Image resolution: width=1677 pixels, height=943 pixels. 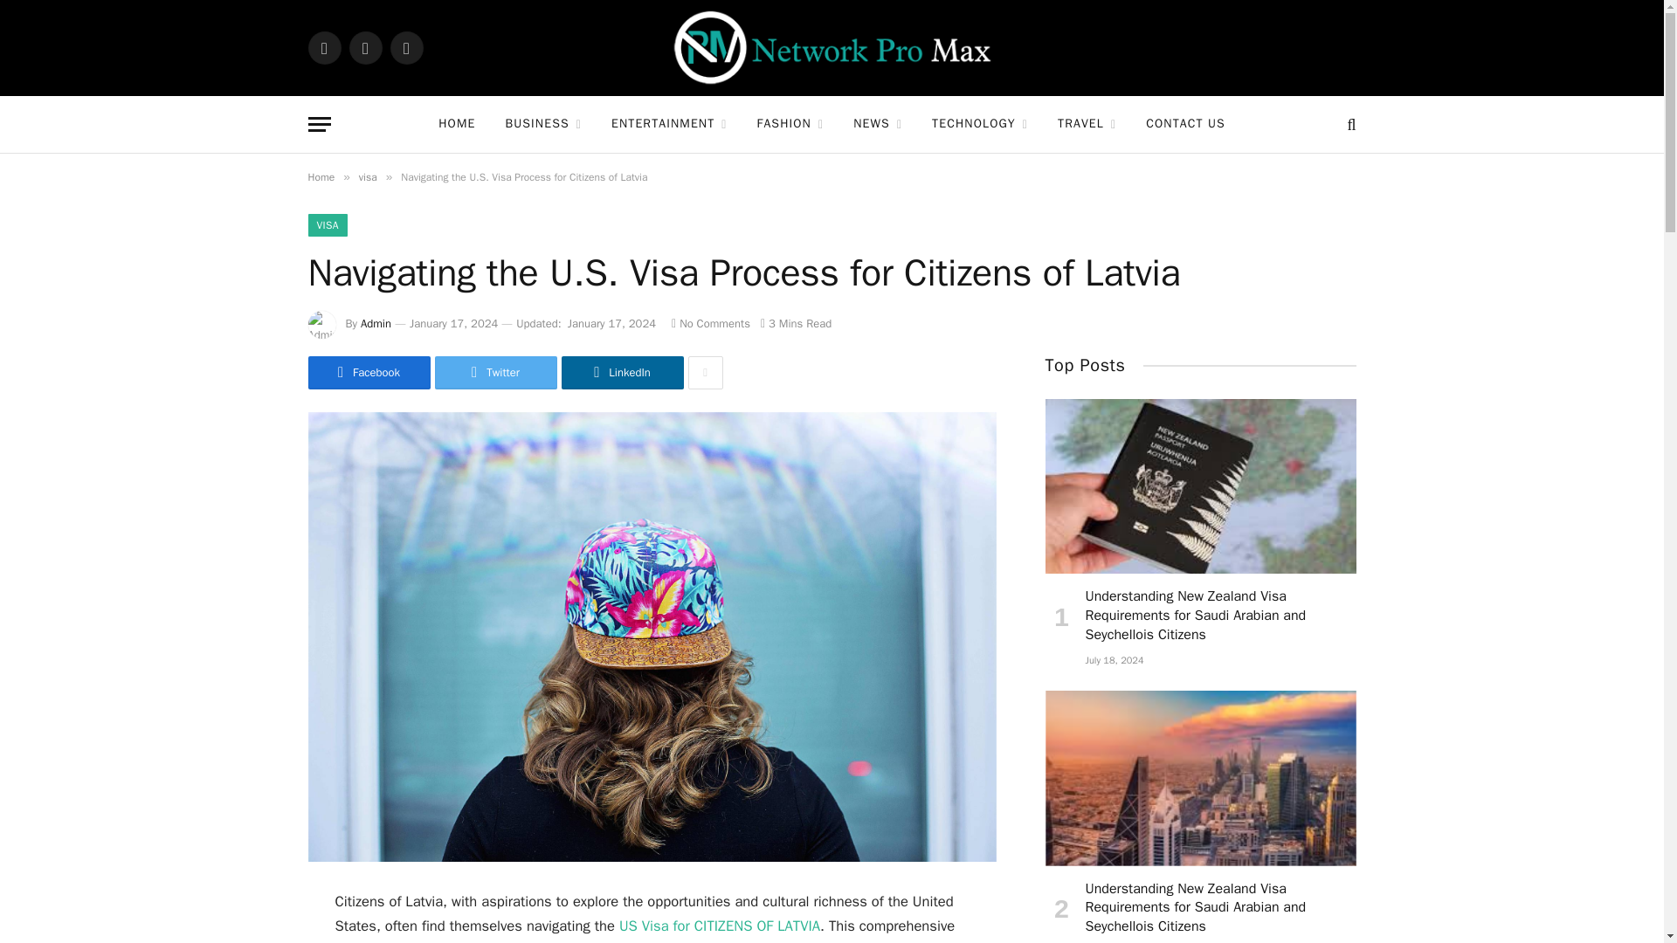 What do you see at coordinates (832, 48) in the screenshot?
I see `Network Pro Max` at bounding box center [832, 48].